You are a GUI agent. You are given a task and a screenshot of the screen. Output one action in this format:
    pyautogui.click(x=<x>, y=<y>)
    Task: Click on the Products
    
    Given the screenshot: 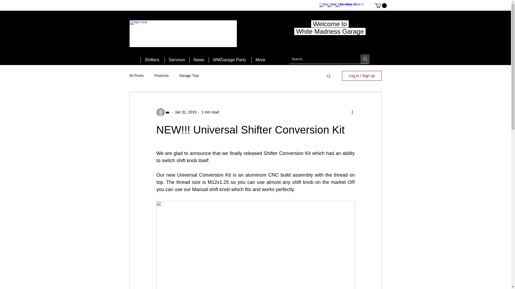 What is the action you would take?
    pyautogui.click(x=161, y=75)
    